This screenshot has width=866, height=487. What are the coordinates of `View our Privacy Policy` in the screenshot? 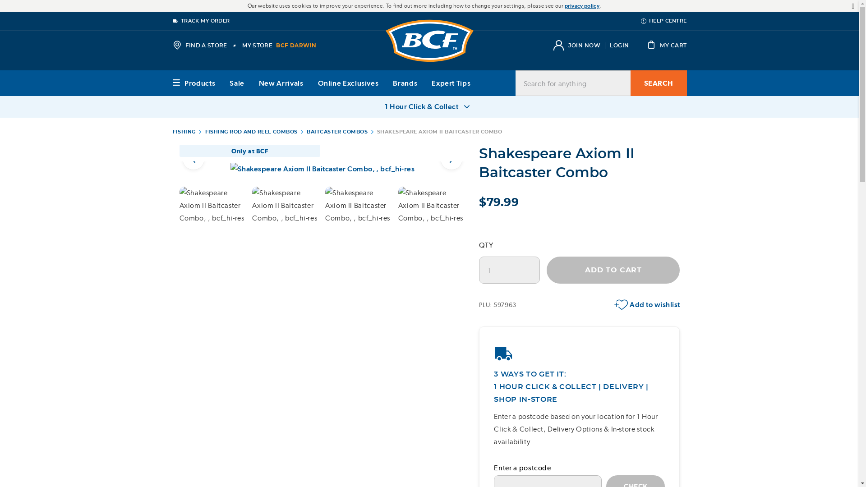 It's located at (582, 5).